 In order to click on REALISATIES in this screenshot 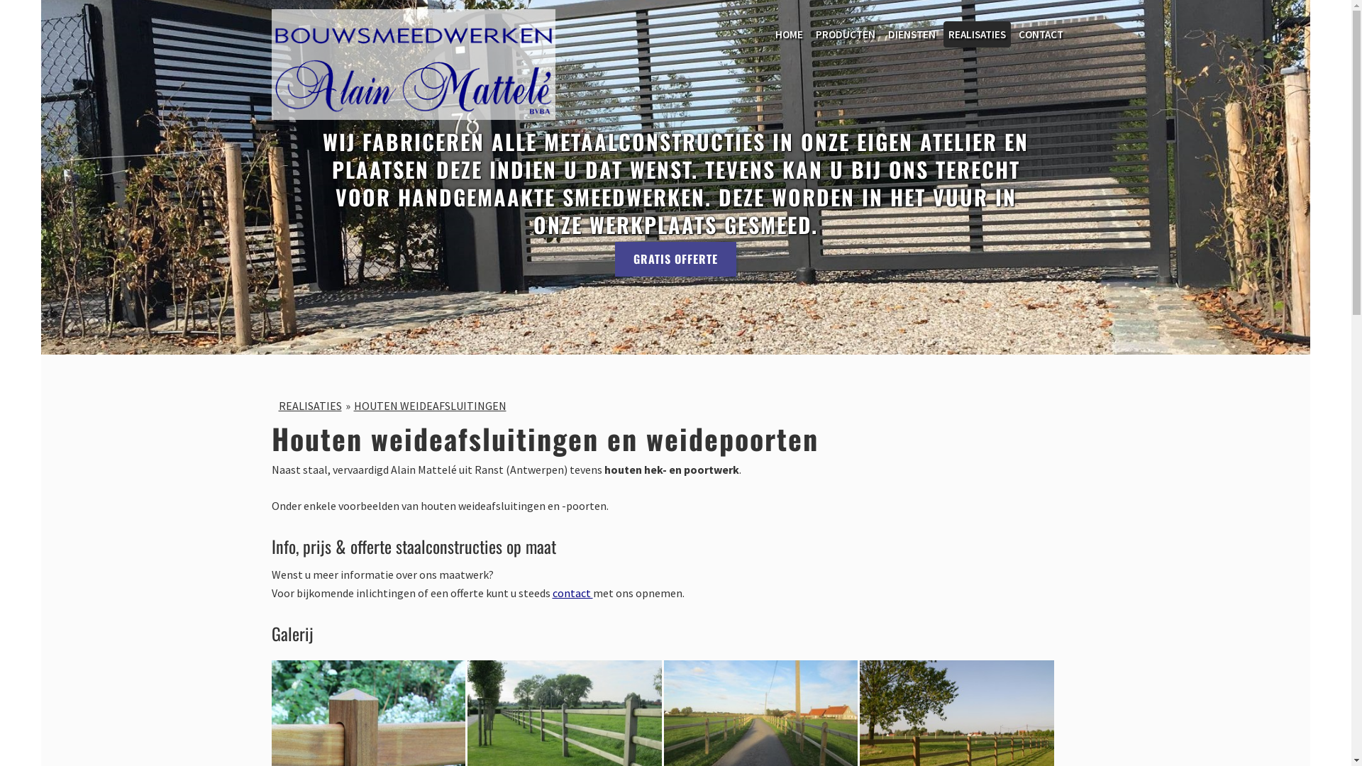, I will do `click(309, 406)`.